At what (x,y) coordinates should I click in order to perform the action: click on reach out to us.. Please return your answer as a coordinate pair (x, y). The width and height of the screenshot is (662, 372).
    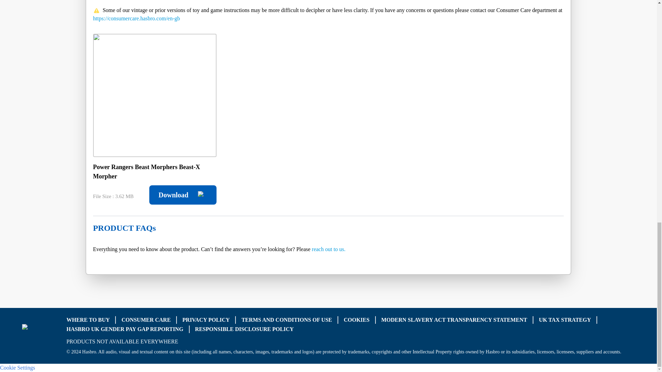
    Looking at the image, I should click on (329, 249).